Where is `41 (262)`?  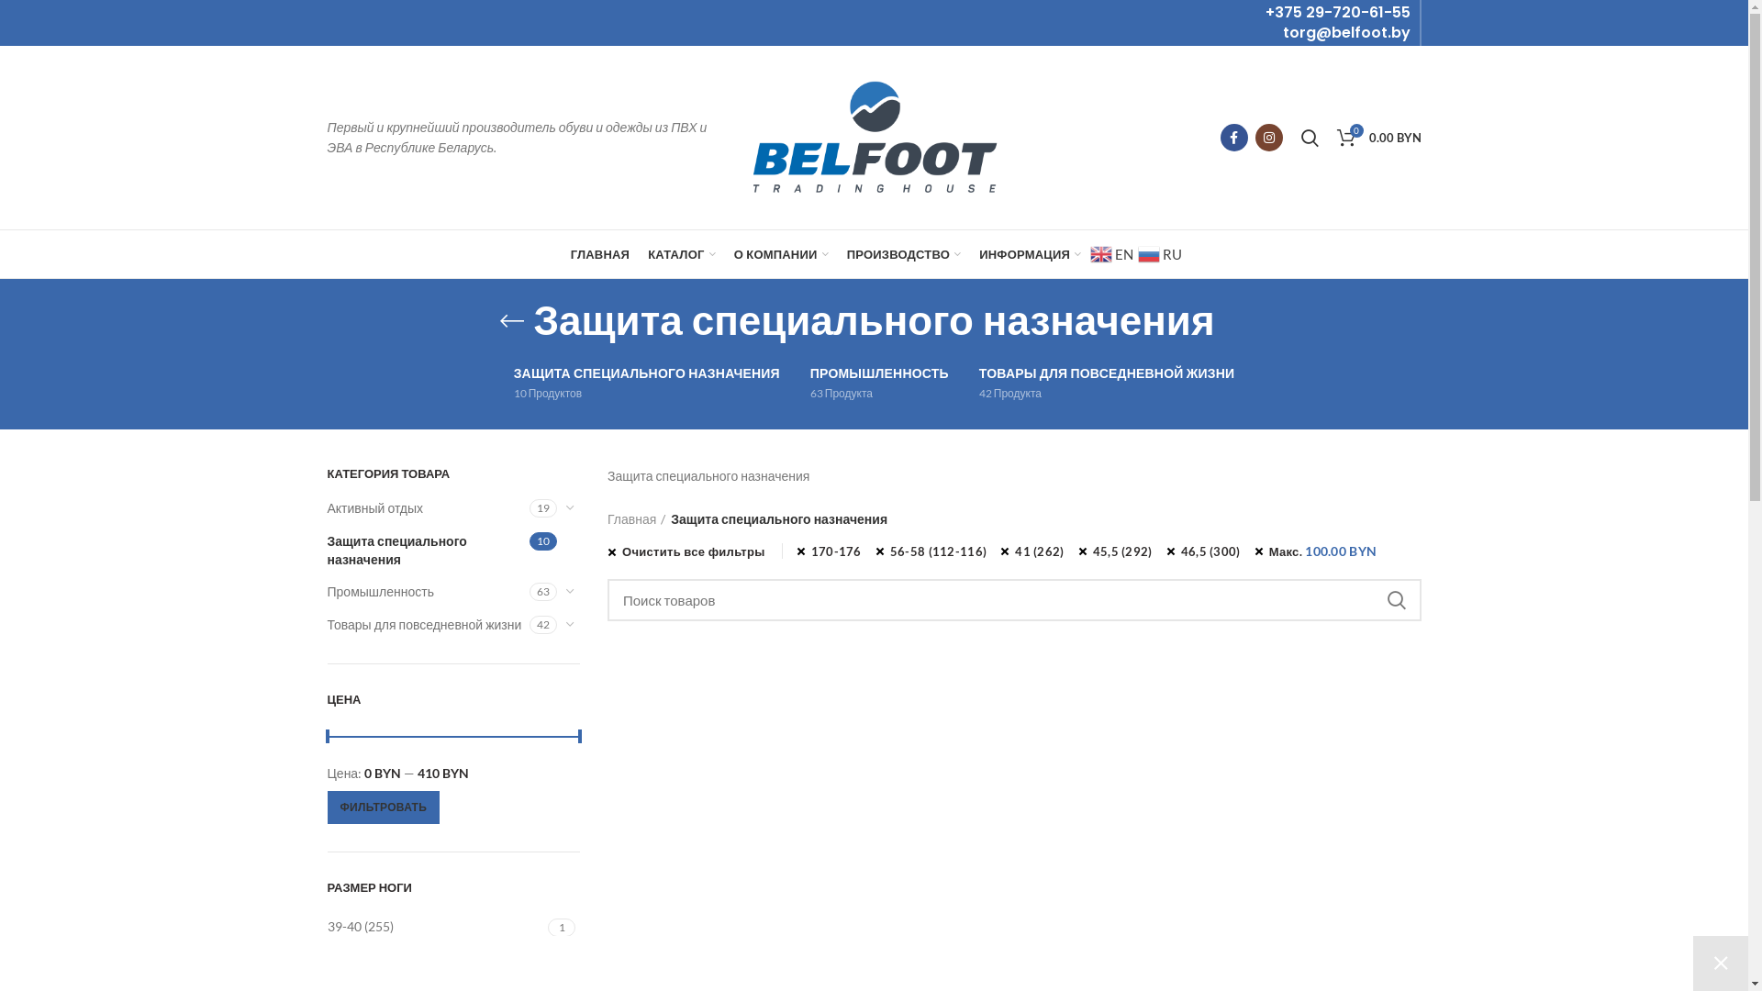 41 (262) is located at coordinates (1032, 551).